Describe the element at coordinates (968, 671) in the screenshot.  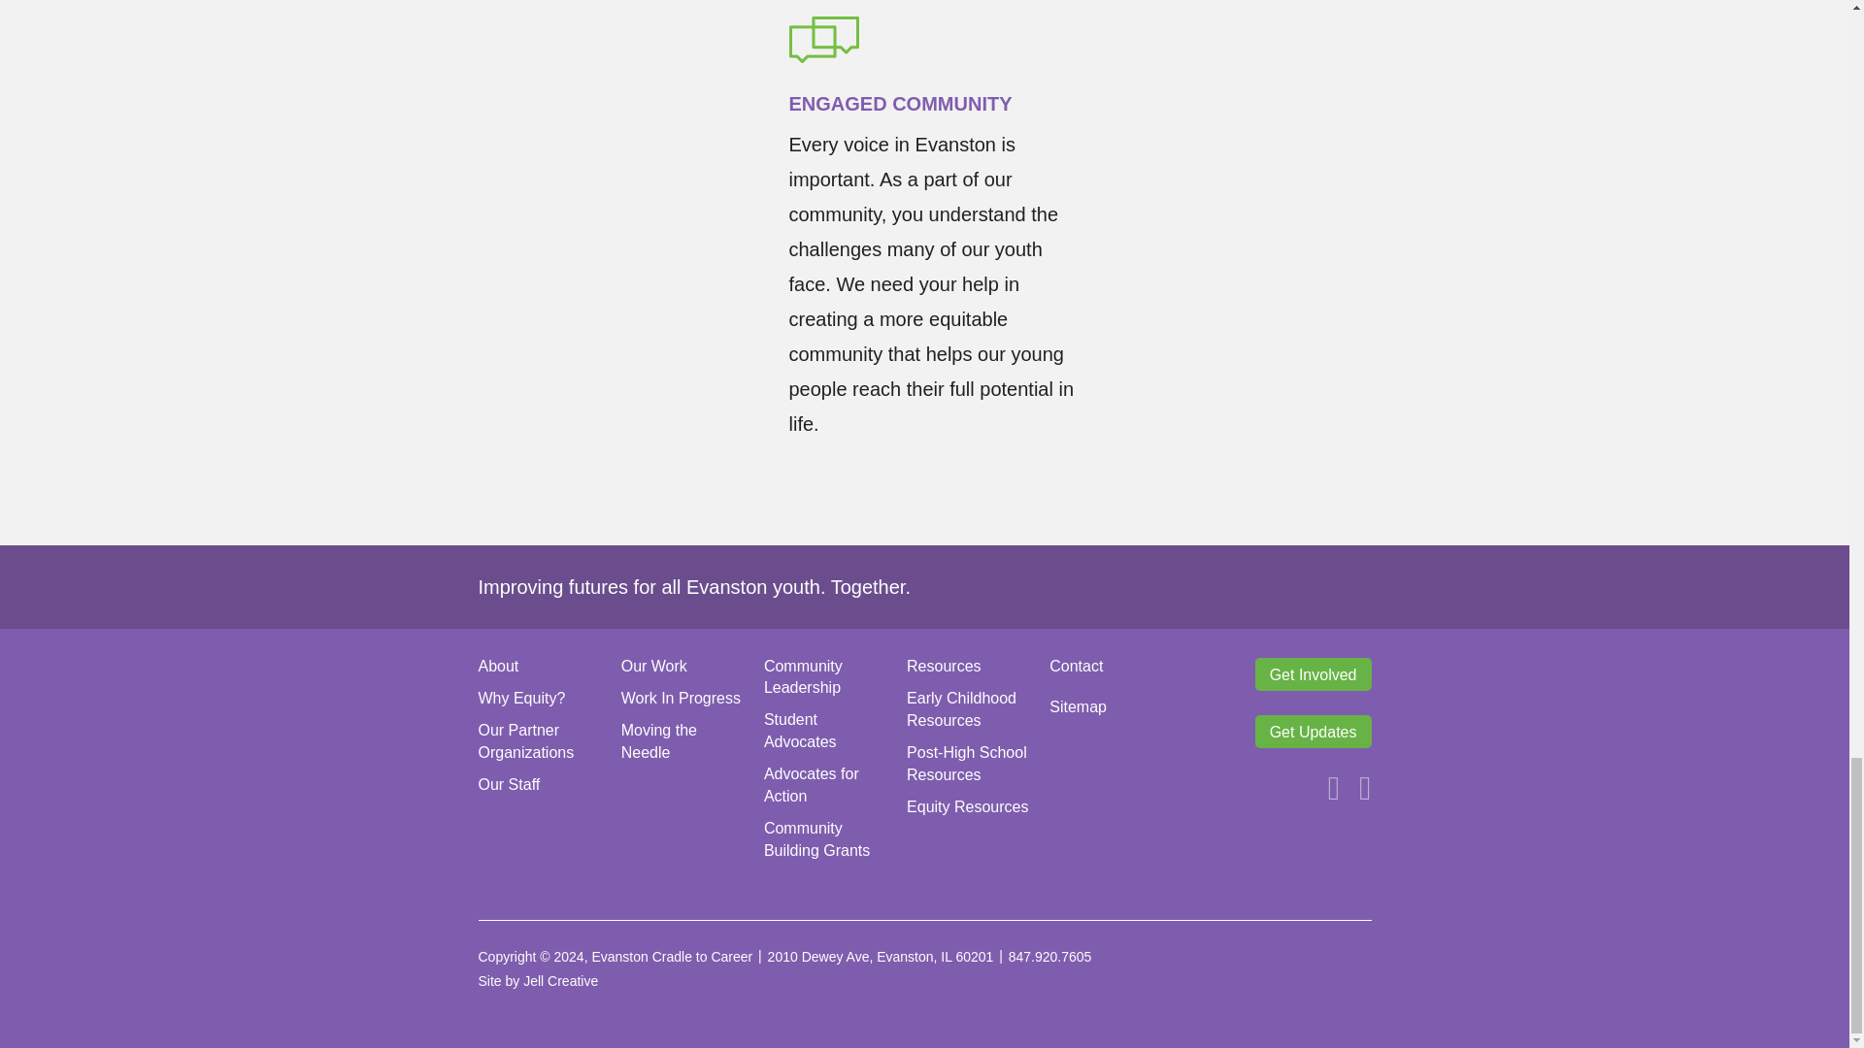
I see `Resources` at that location.